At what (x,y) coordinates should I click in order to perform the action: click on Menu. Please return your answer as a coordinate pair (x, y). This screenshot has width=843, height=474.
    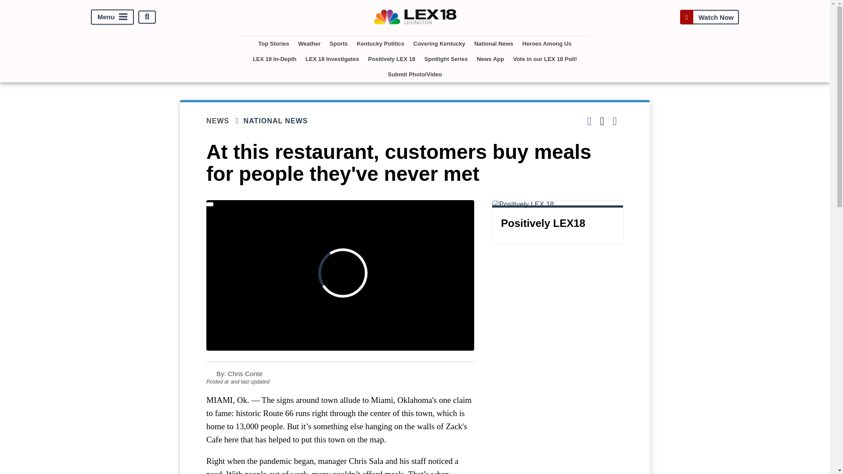
    Looking at the image, I should click on (112, 17).